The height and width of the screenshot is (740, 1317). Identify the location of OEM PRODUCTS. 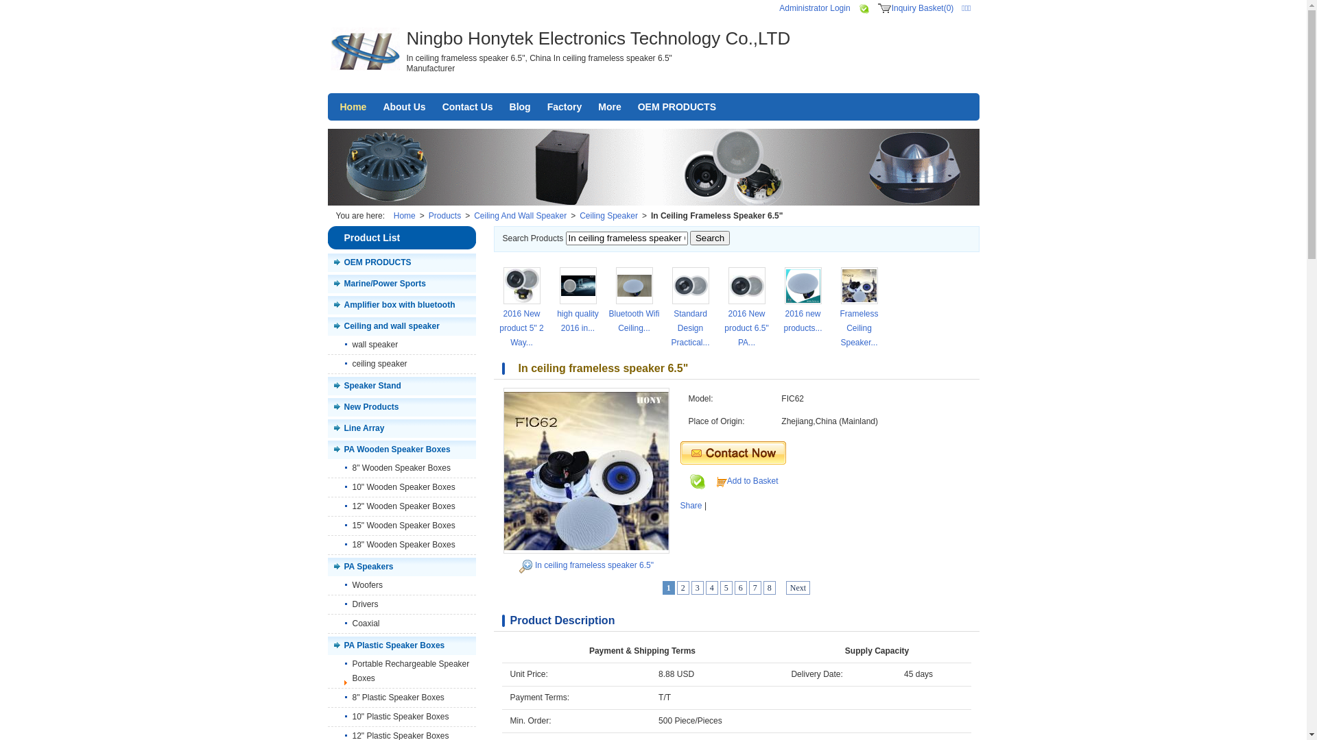
(677, 107).